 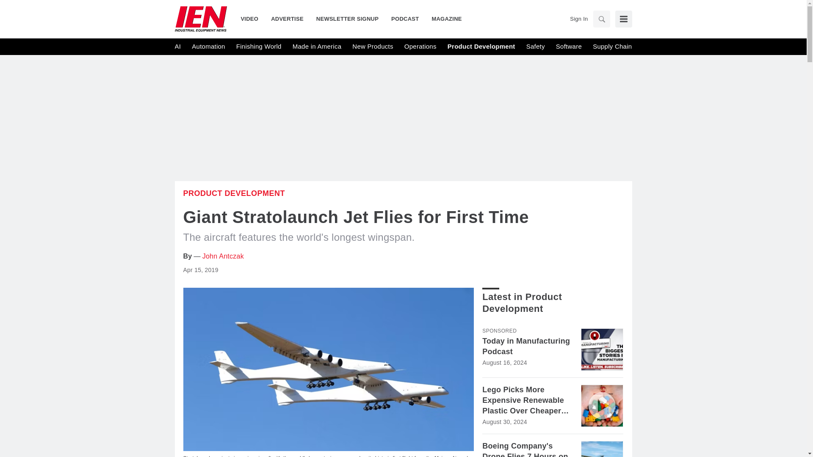 What do you see at coordinates (405, 19) in the screenshot?
I see `PODCAST` at bounding box center [405, 19].